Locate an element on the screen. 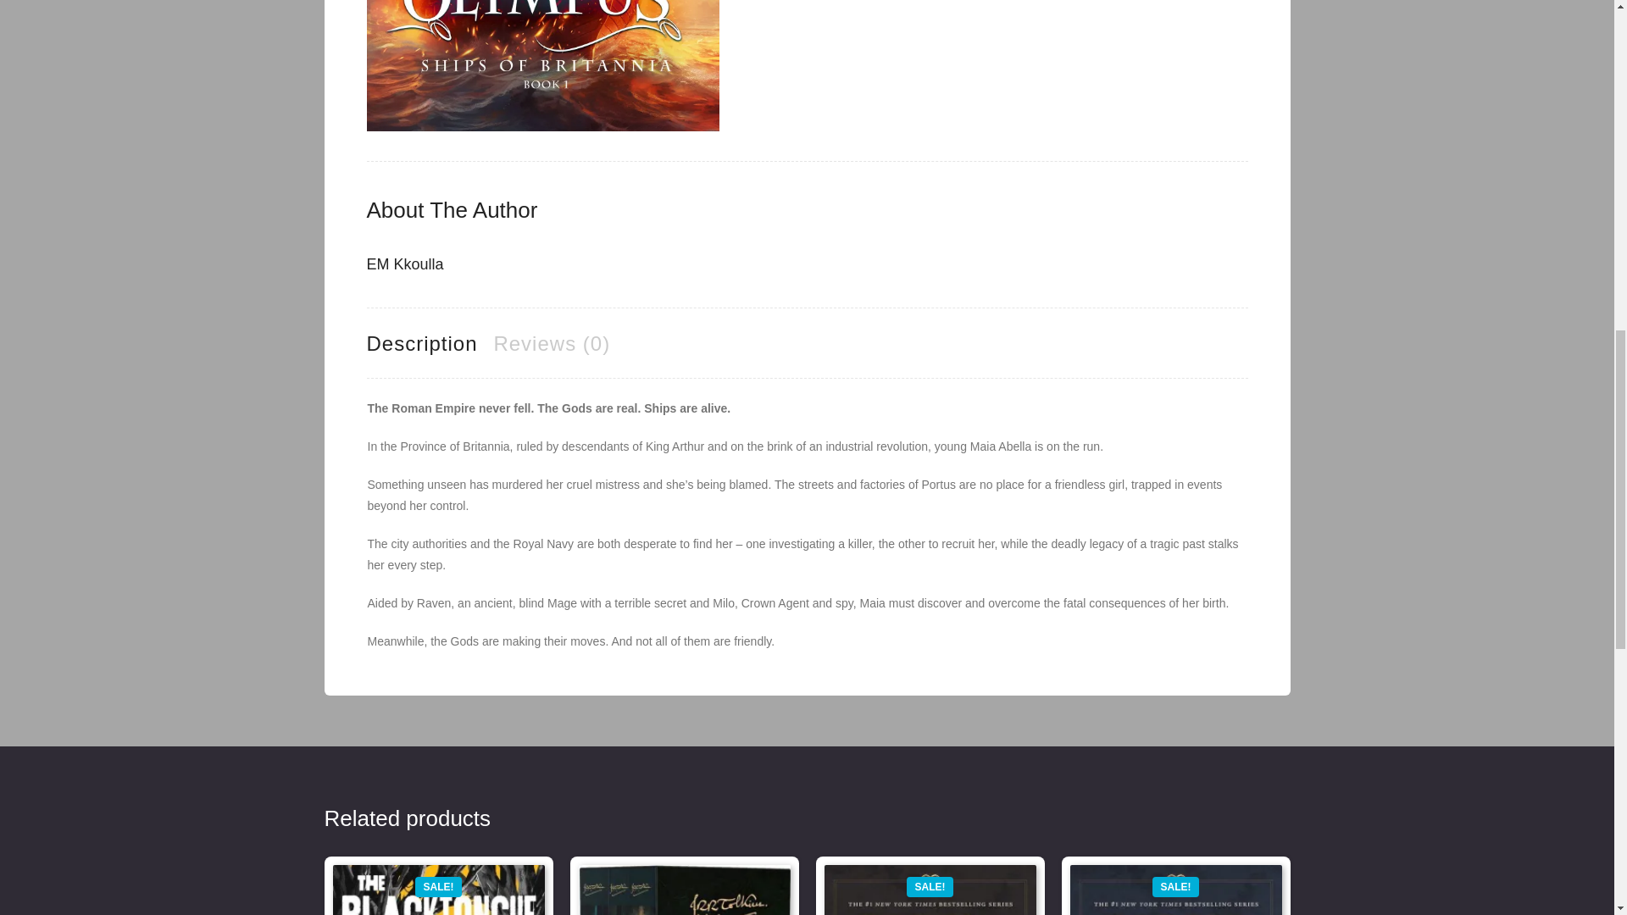 The image size is (1627, 915). Description is located at coordinates (421, 343).